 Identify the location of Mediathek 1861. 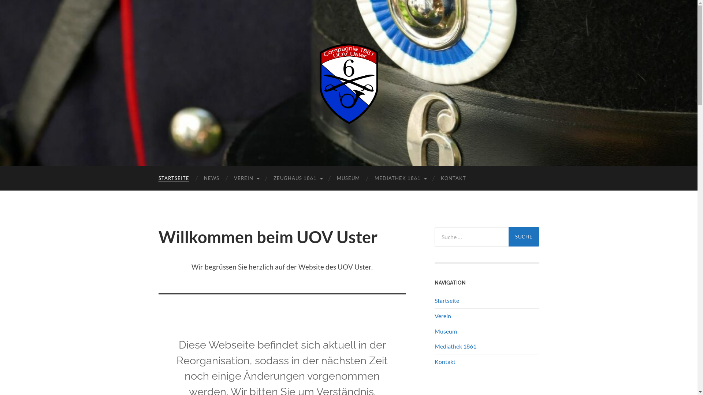
(455, 346).